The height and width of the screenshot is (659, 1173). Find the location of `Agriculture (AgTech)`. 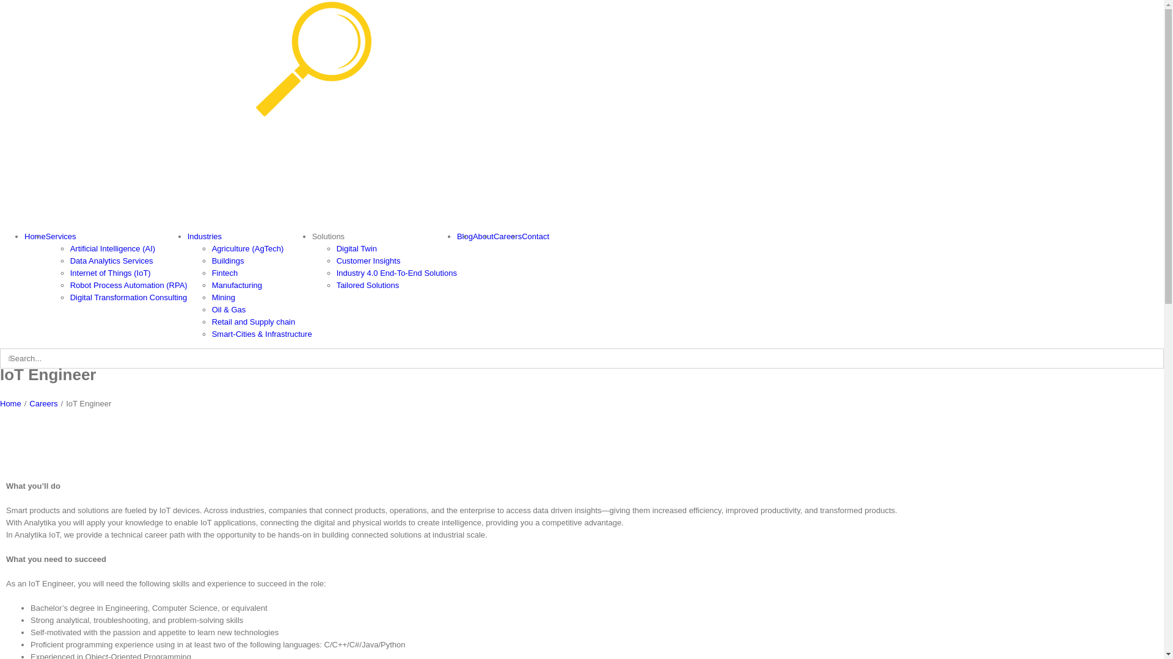

Agriculture (AgTech) is located at coordinates (248, 249).